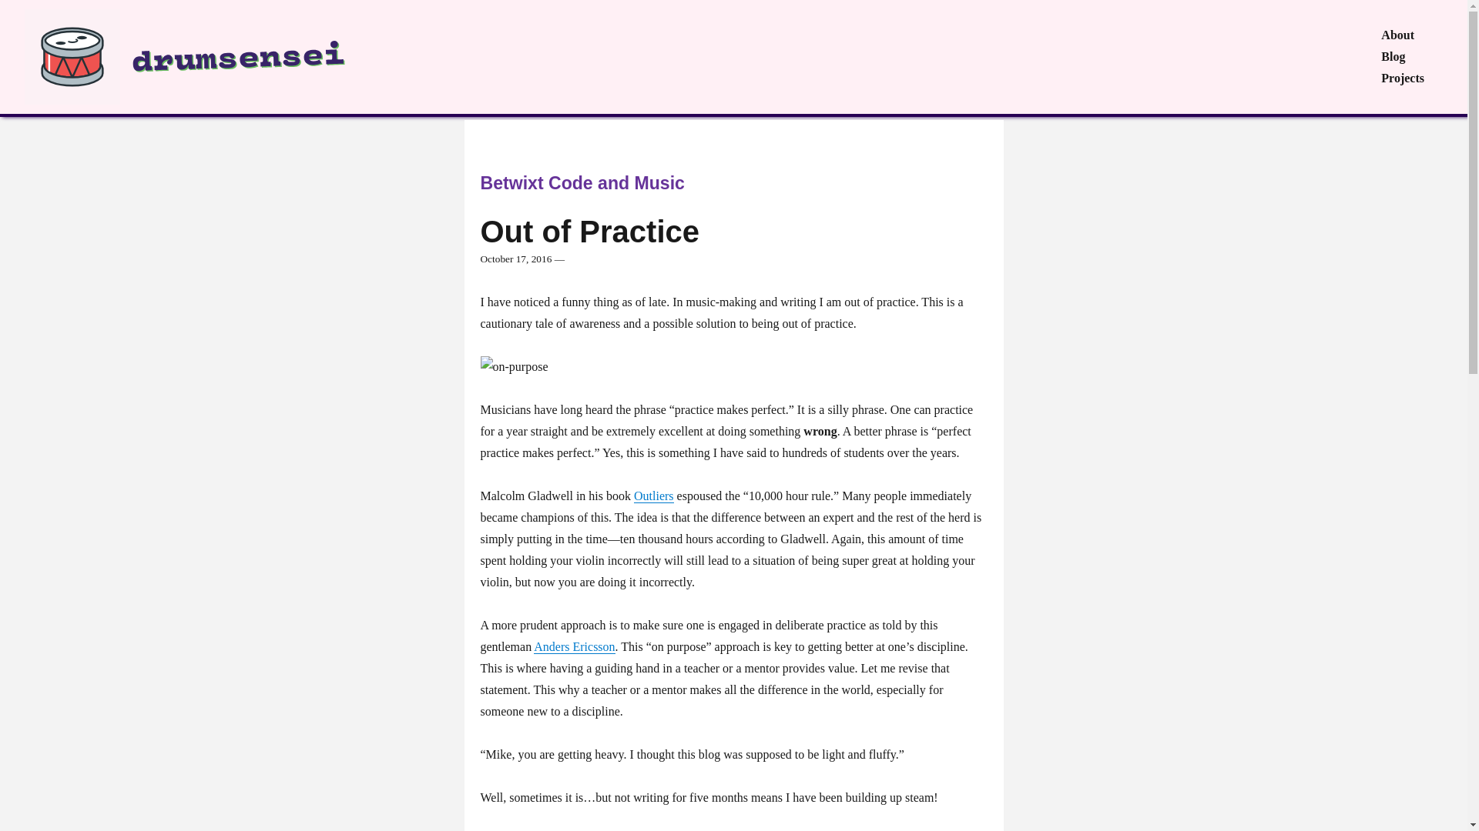 This screenshot has height=831, width=1479. What do you see at coordinates (1402, 57) in the screenshot?
I see `Blog` at bounding box center [1402, 57].